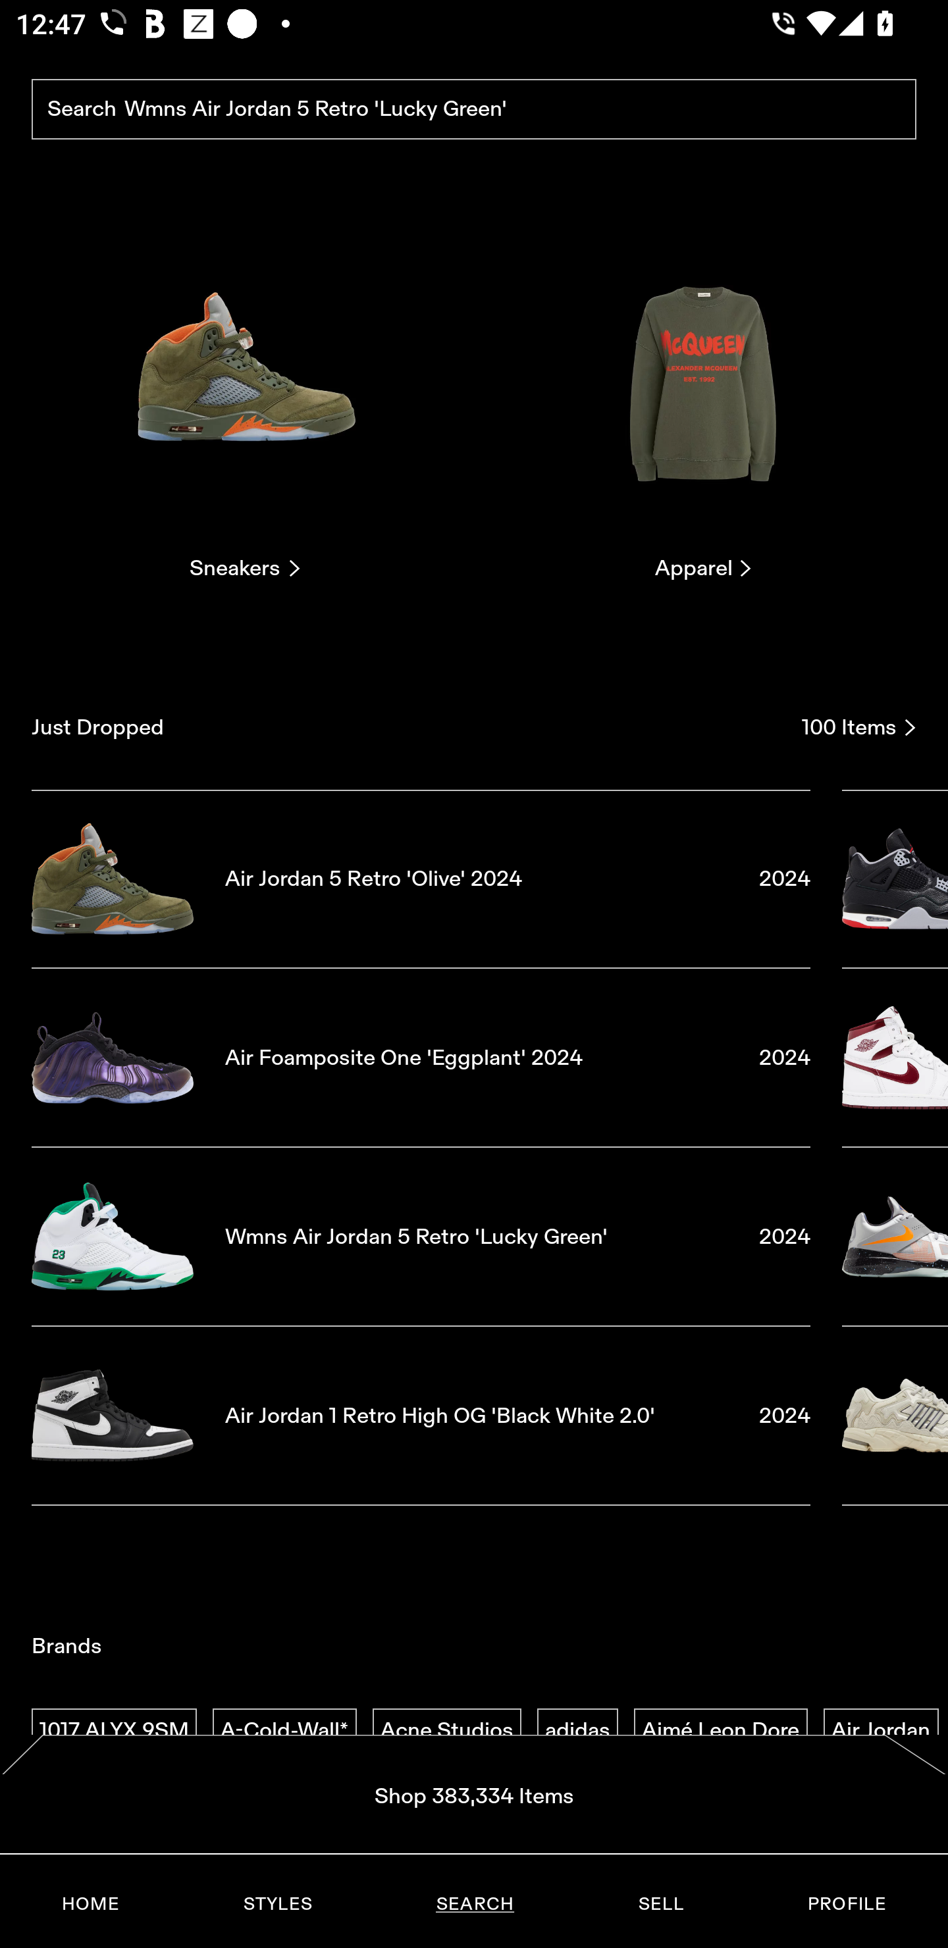 Image resolution: width=948 pixels, height=1948 pixels. Describe the element at coordinates (277, 1904) in the screenshot. I see `STYLES` at that location.